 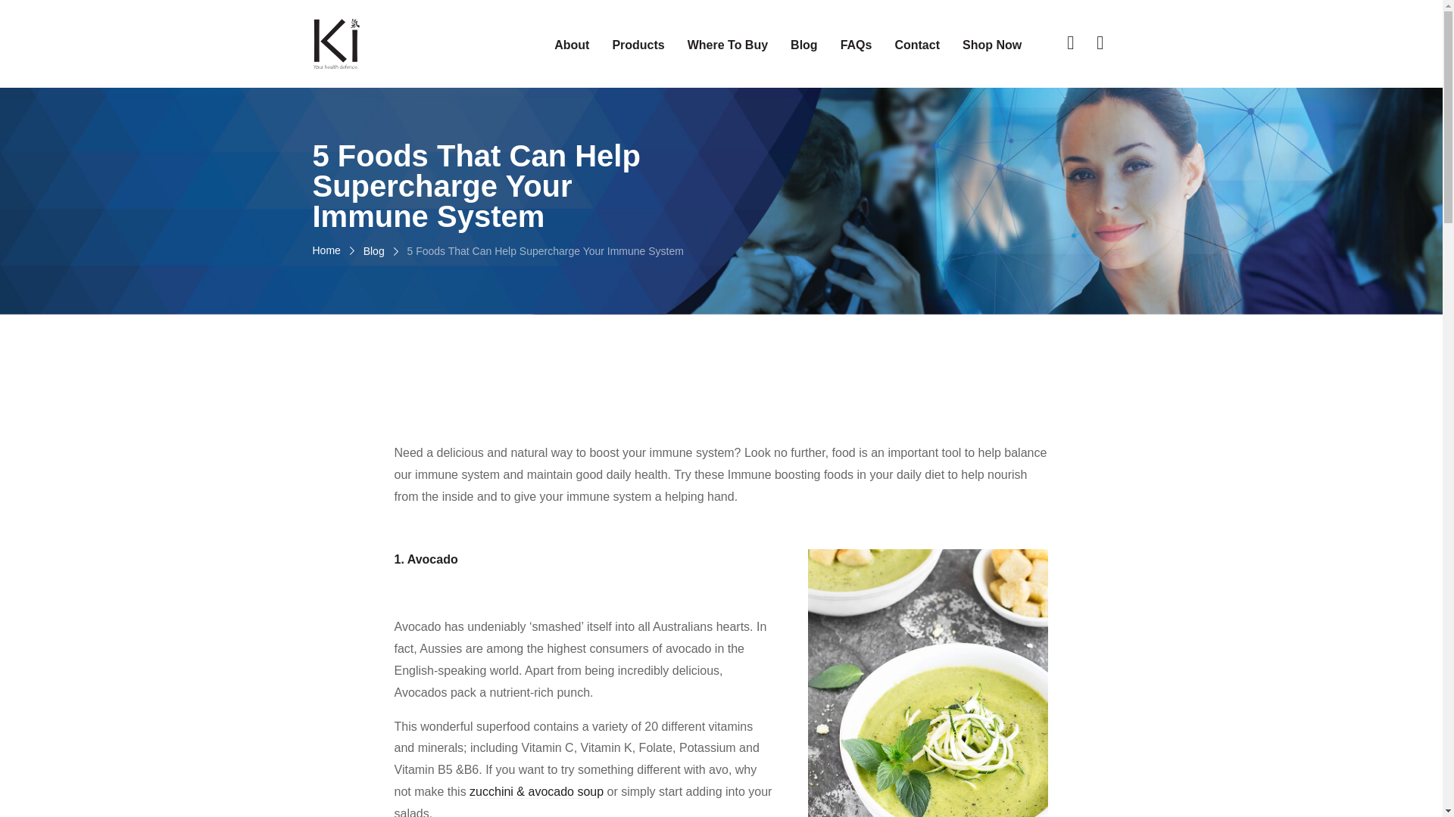 What do you see at coordinates (727, 45) in the screenshot?
I see `Where To Buy` at bounding box center [727, 45].